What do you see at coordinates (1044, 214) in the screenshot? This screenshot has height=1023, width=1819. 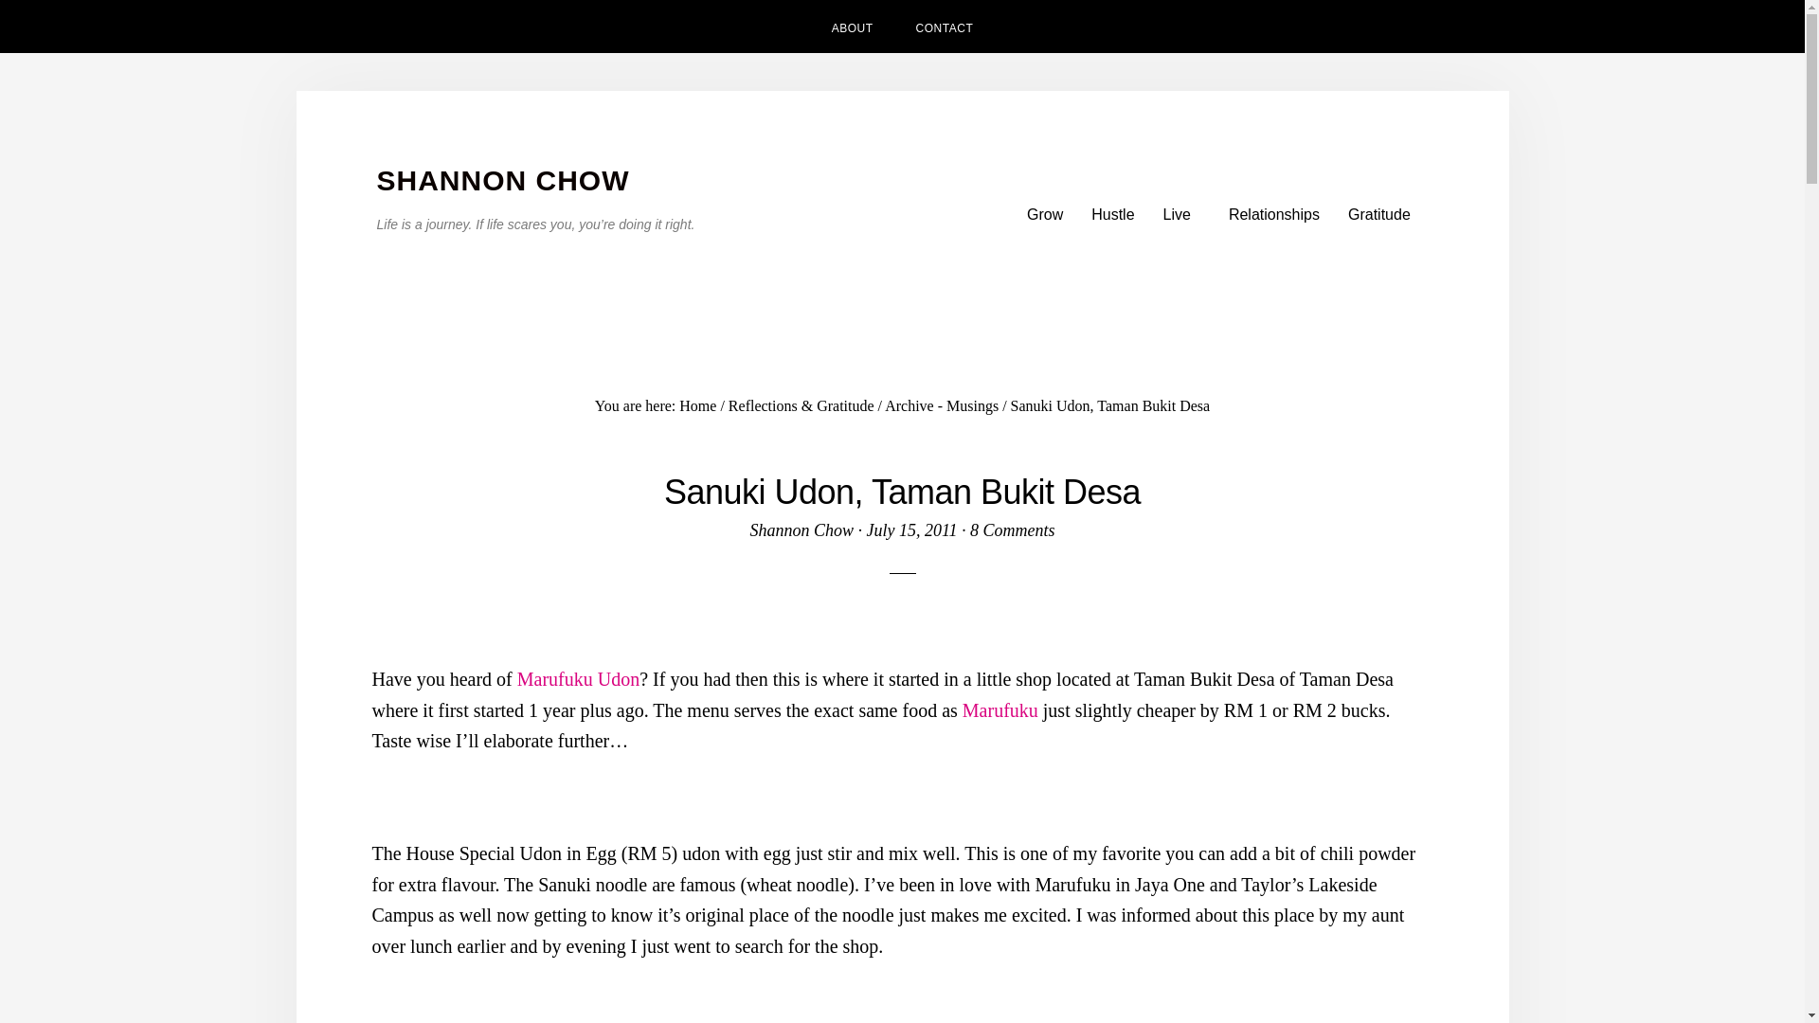 I see `Grow` at bounding box center [1044, 214].